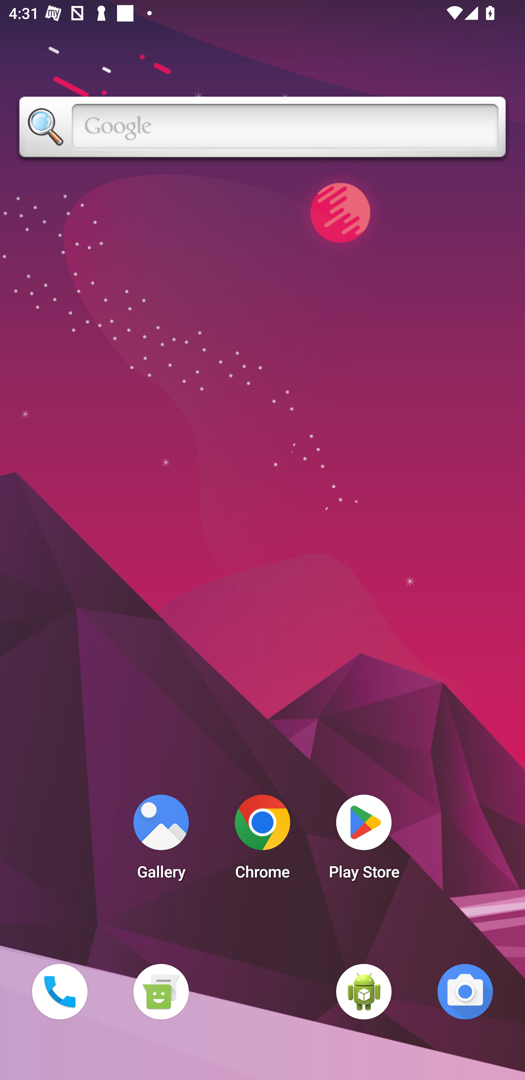  What do you see at coordinates (364, 991) in the screenshot?
I see `WebView Browser Tester` at bounding box center [364, 991].